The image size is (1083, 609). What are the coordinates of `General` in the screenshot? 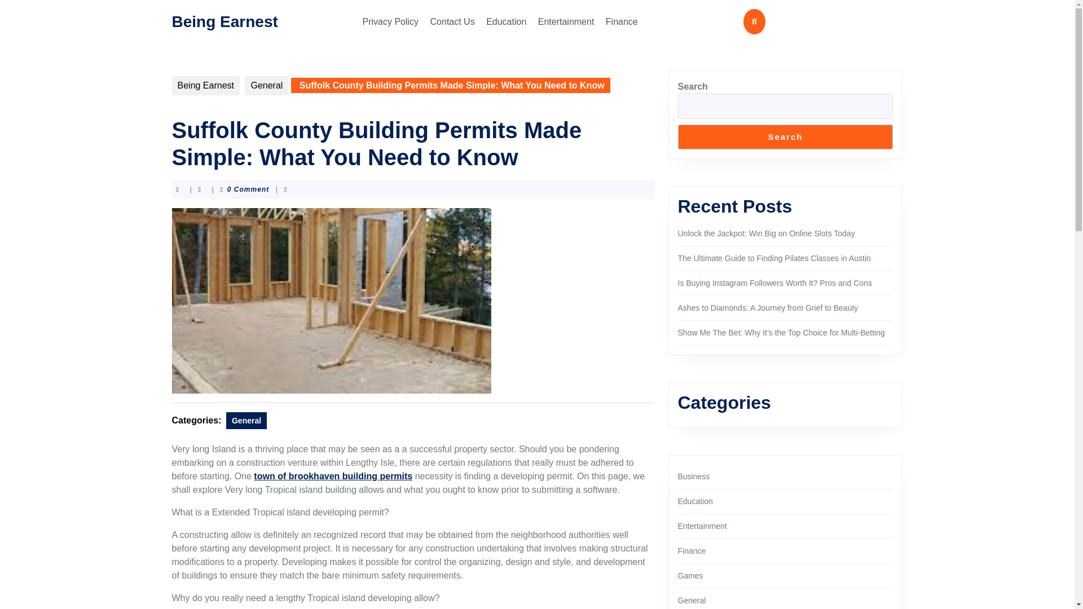 It's located at (246, 421).